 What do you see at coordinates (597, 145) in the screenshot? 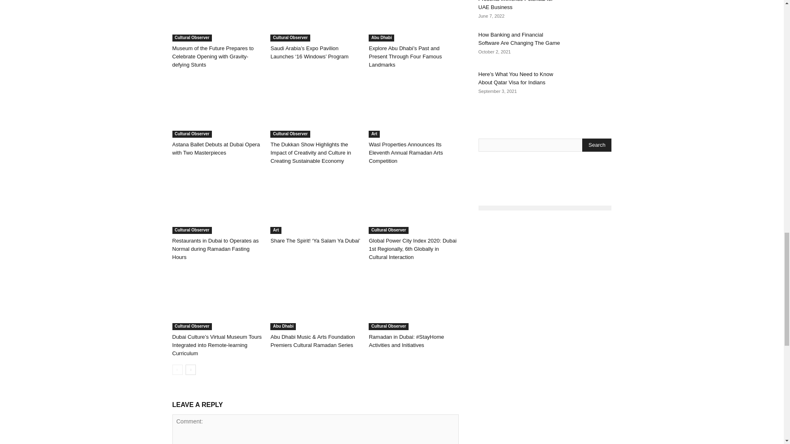
I see `Search` at bounding box center [597, 145].